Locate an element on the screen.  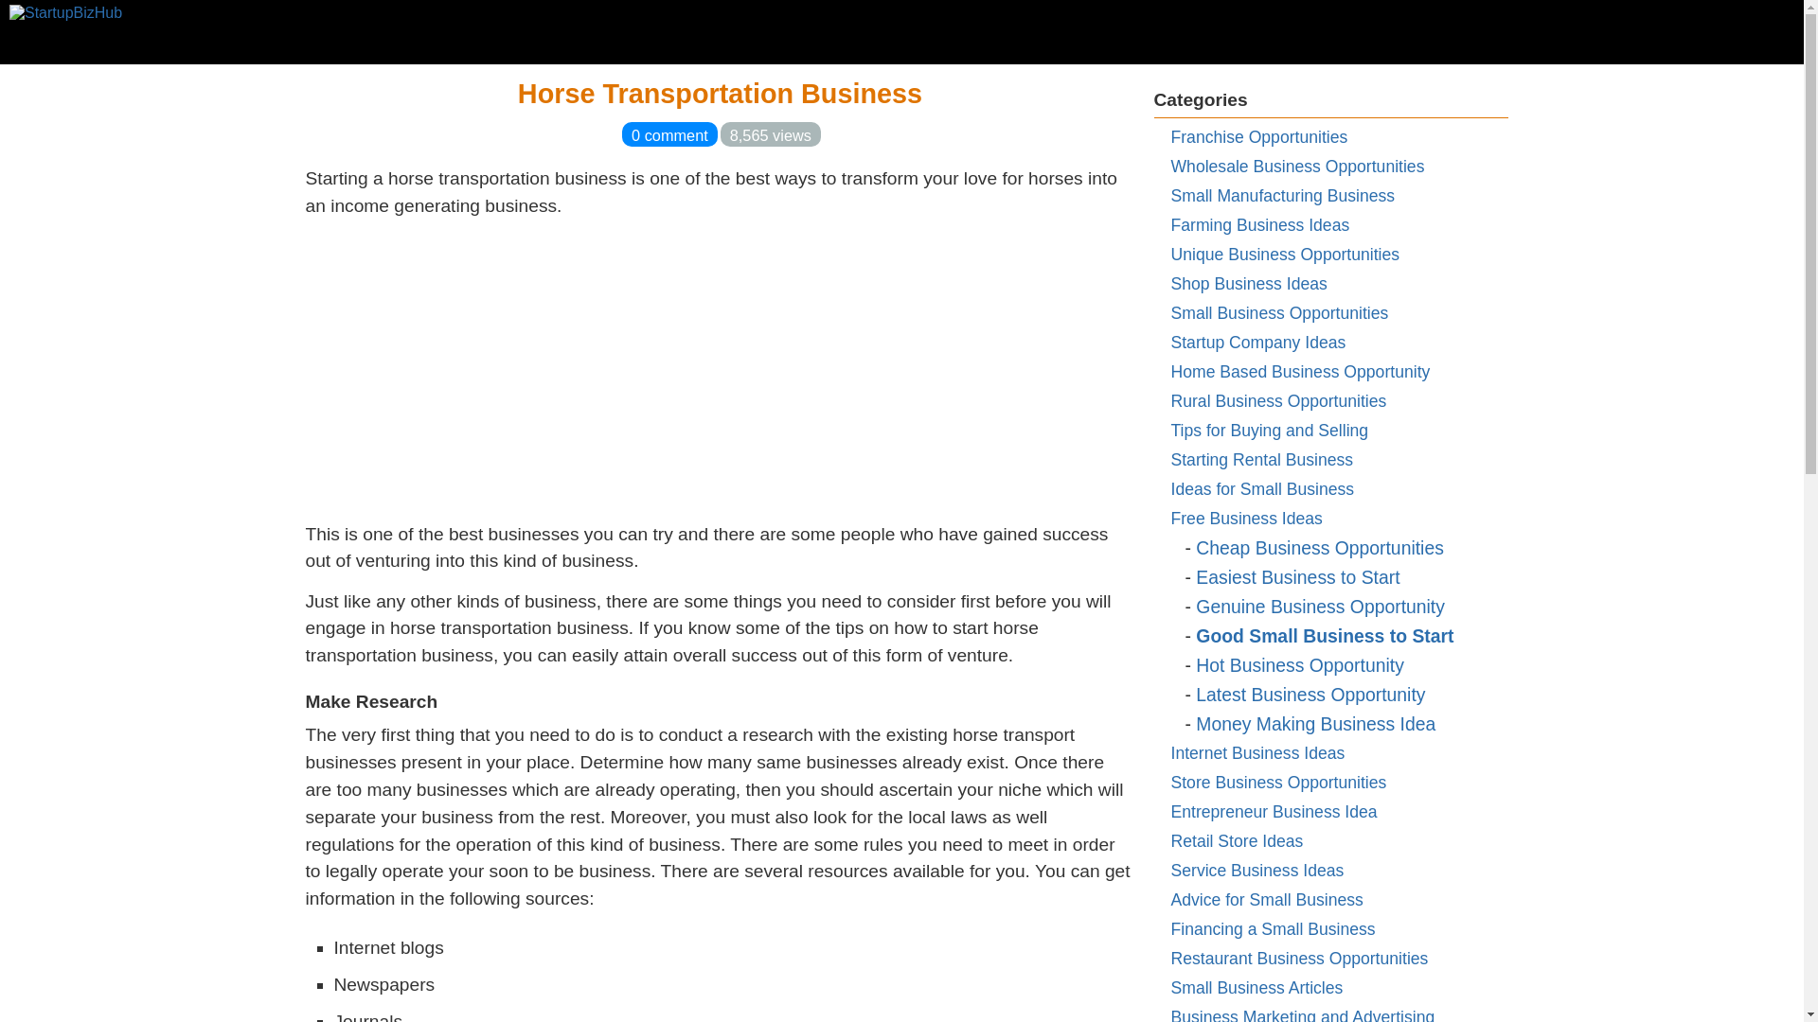
Easiest Business to Start is located at coordinates (1297, 577).